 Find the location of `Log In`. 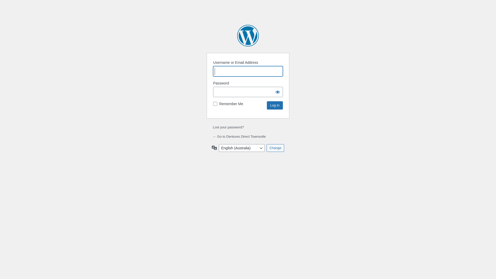

Log In is located at coordinates (275, 105).